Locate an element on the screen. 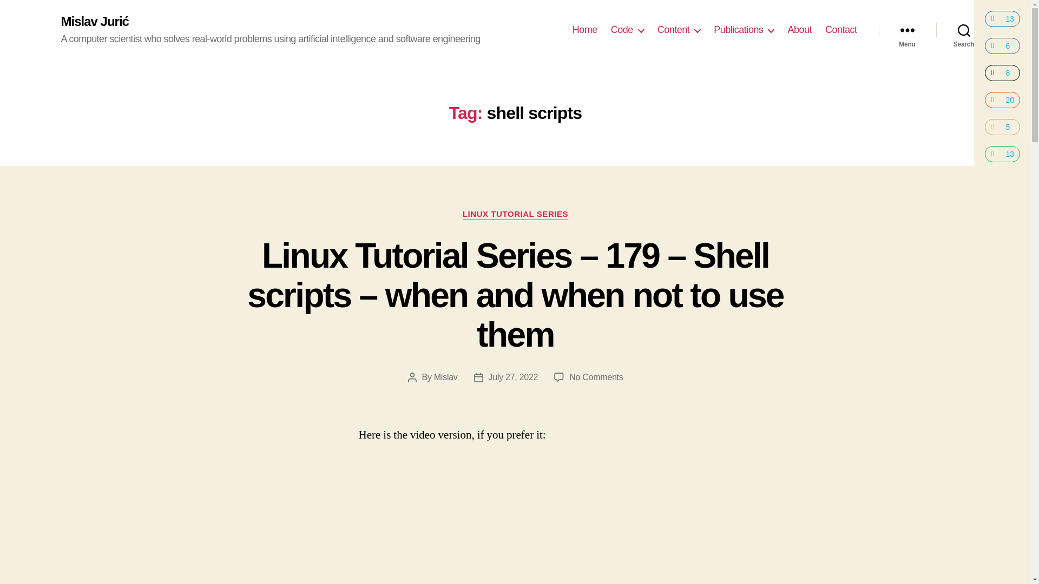 This screenshot has height=584, width=1039. Publications is located at coordinates (744, 30).